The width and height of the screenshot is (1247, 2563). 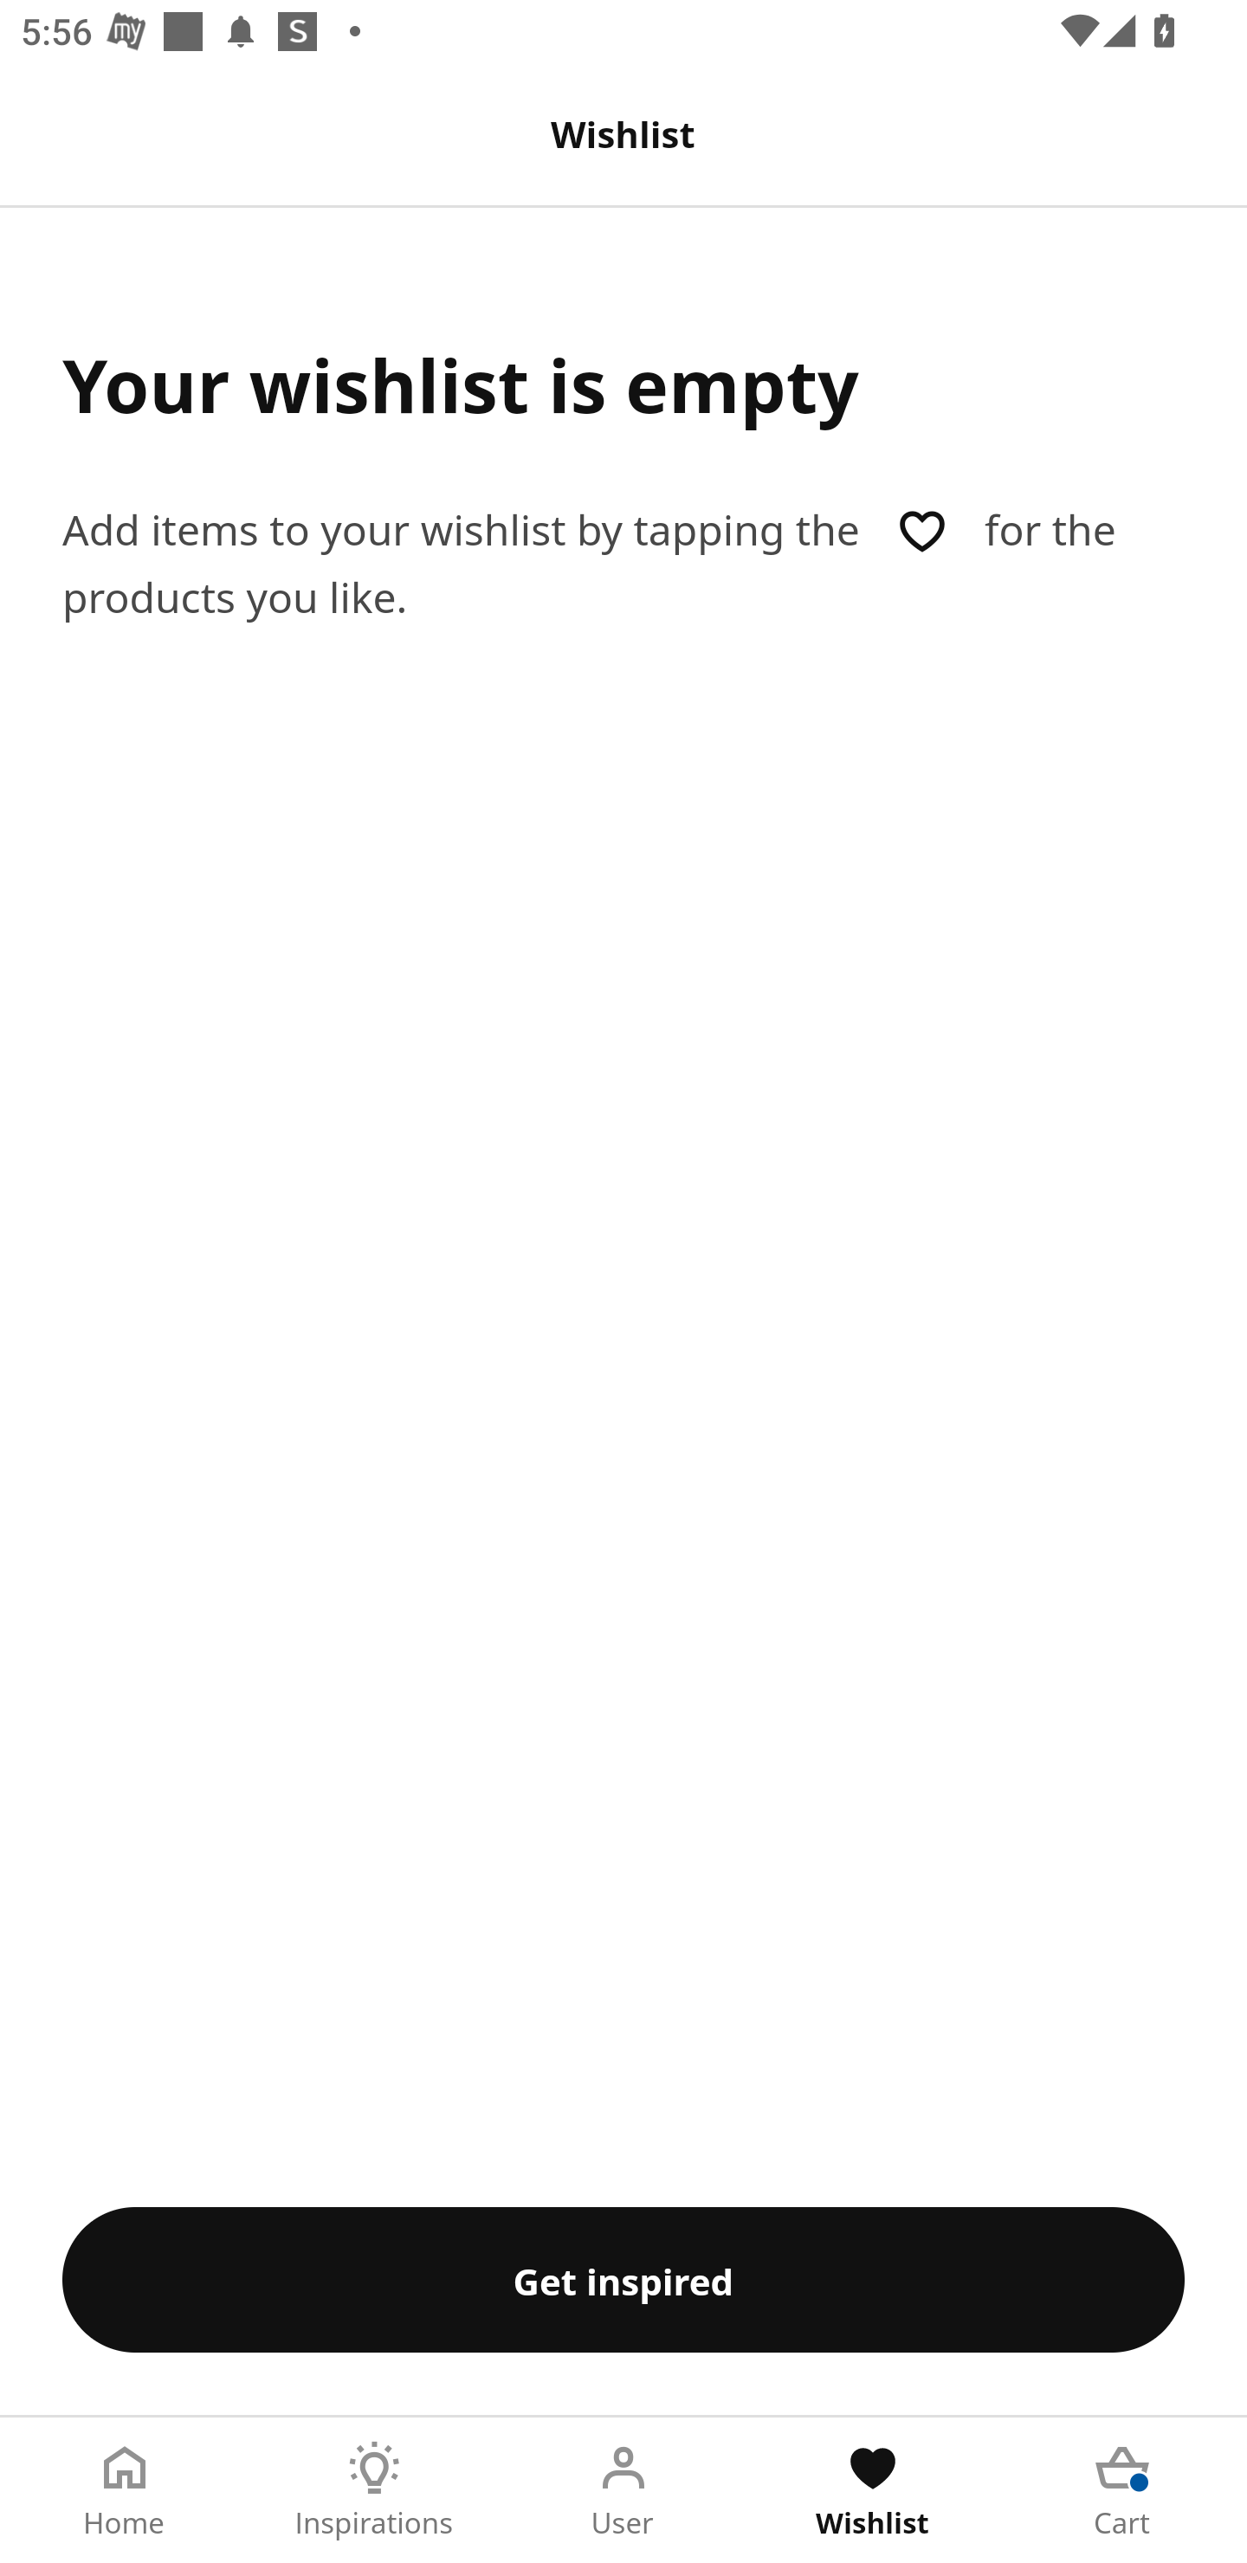 I want to click on User
Tab 3 of 5, so click(x=623, y=2490).